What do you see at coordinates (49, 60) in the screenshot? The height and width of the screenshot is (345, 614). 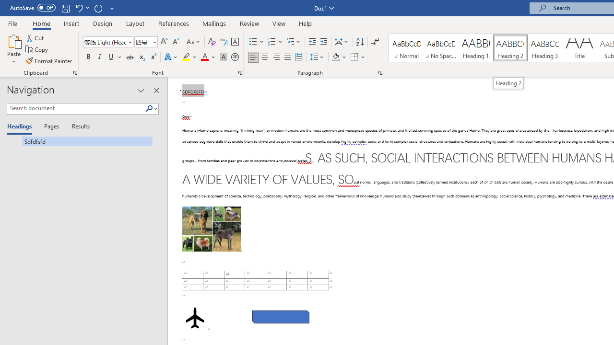 I see `Format Painter` at bounding box center [49, 60].